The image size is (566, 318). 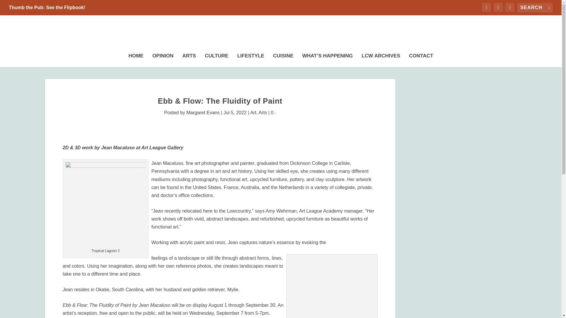 I want to click on Margaret Evans, so click(x=203, y=112).